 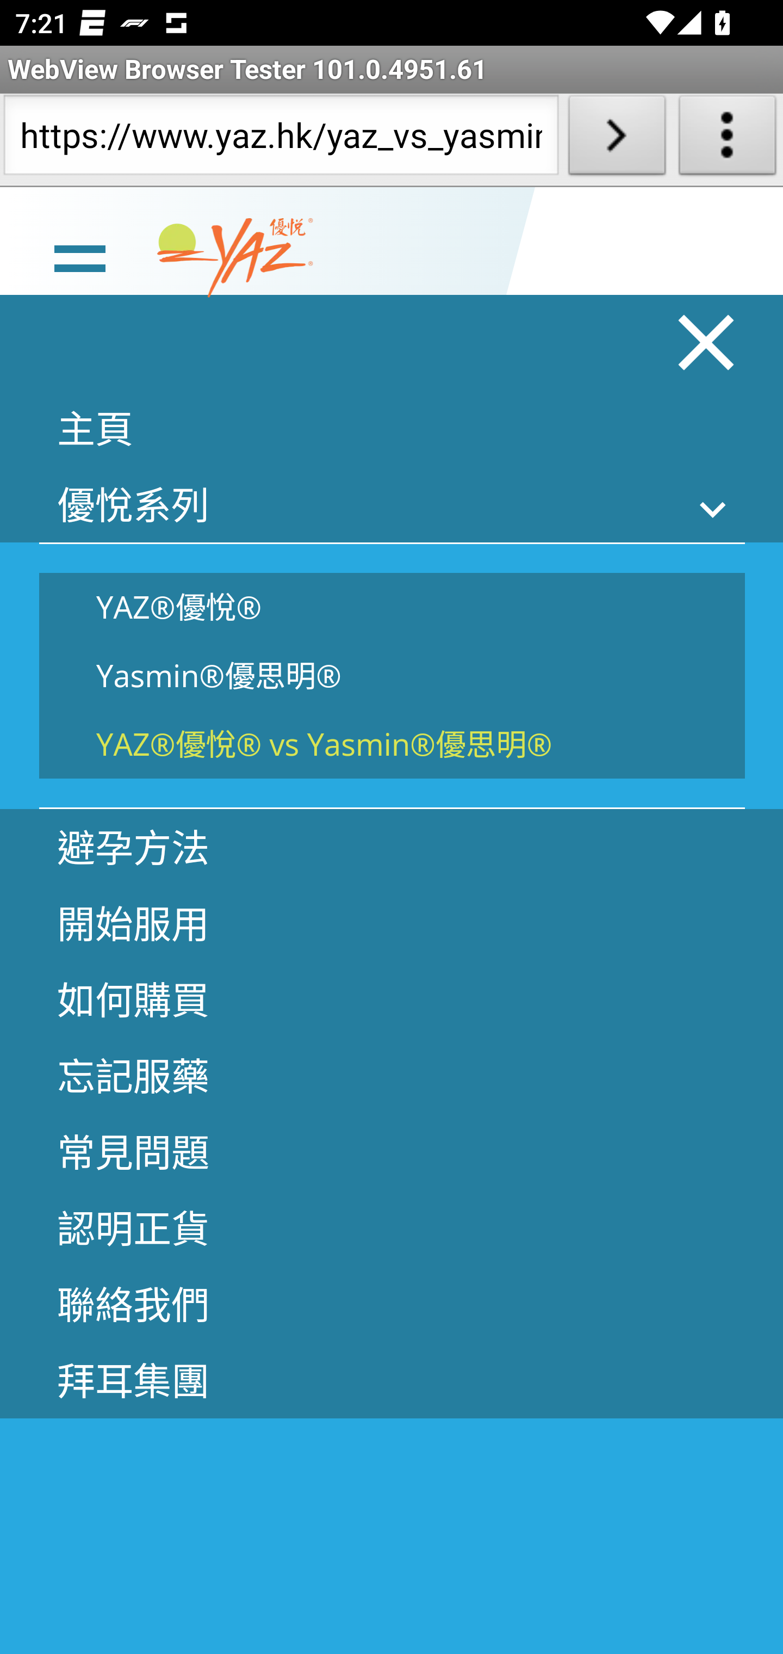 I want to click on 常見問題, so click(x=391, y=1151).